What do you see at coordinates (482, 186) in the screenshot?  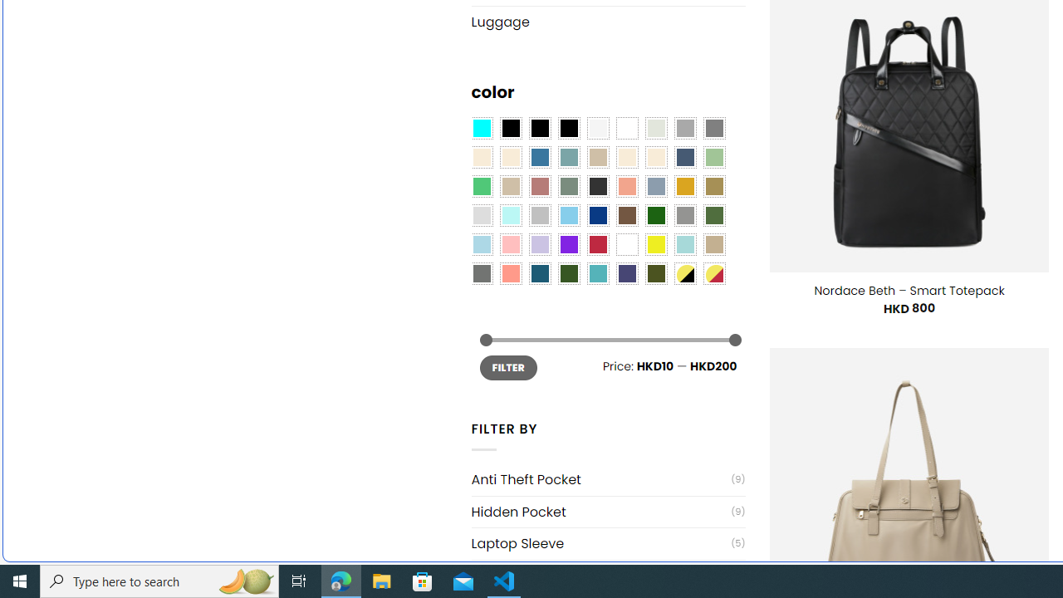 I see `Emerald Green` at bounding box center [482, 186].